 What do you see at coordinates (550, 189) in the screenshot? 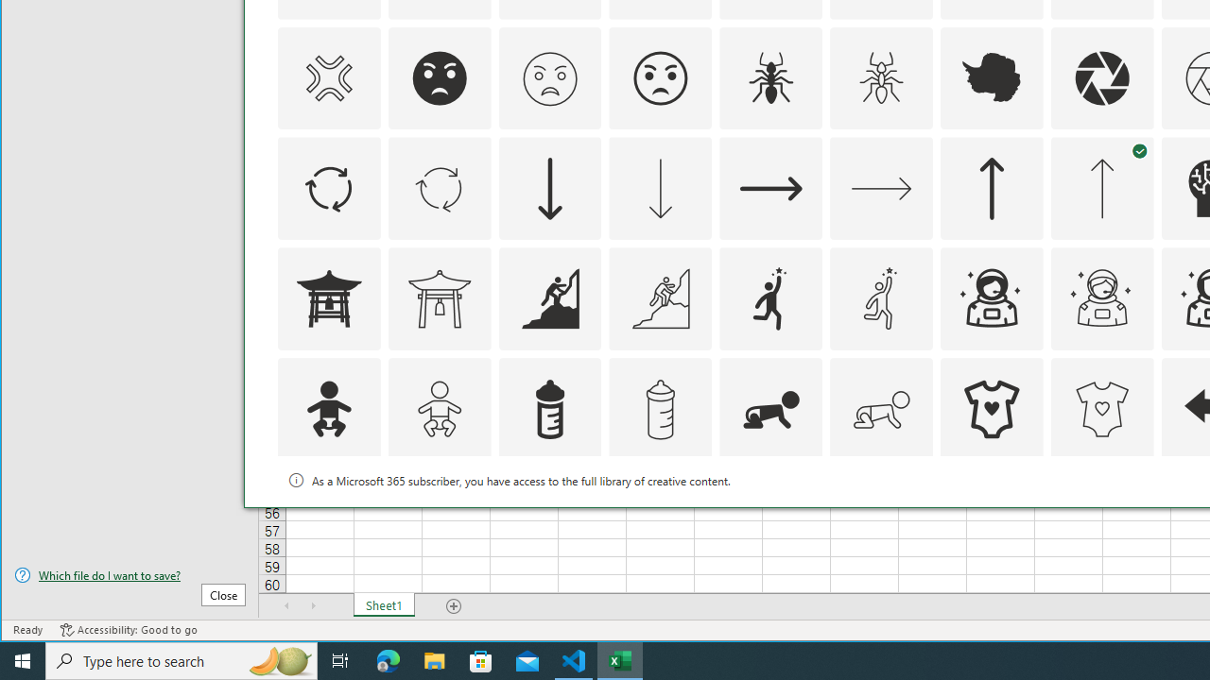
I see `AutomationID: Icons_ArrowDown` at bounding box center [550, 189].